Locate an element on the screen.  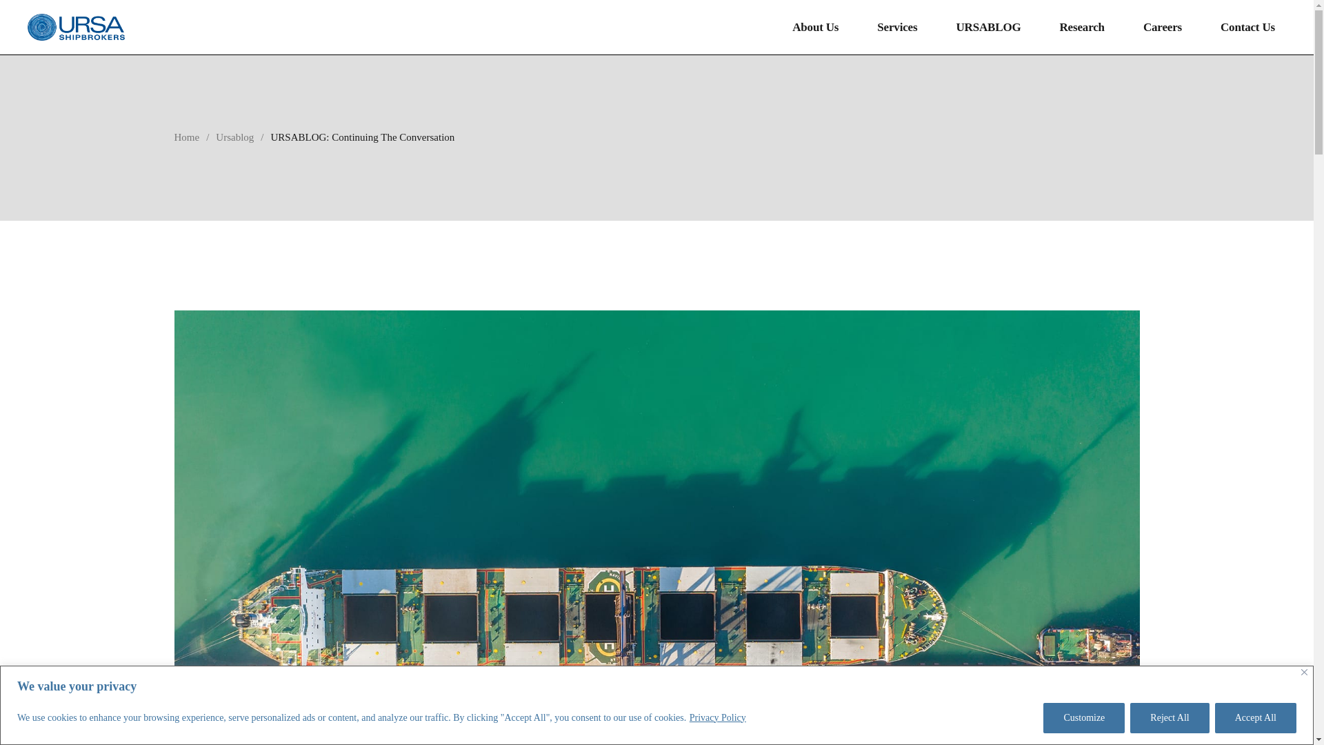
Reject All is located at coordinates (1170, 717).